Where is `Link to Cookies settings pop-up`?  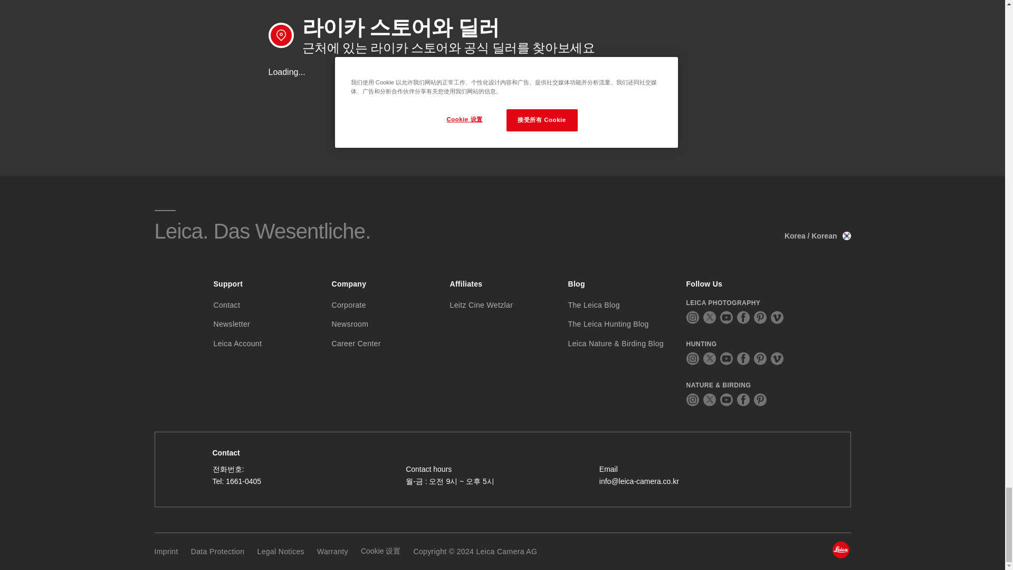 Link to Cookies settings pop-up is located at coordinates (380, 551).